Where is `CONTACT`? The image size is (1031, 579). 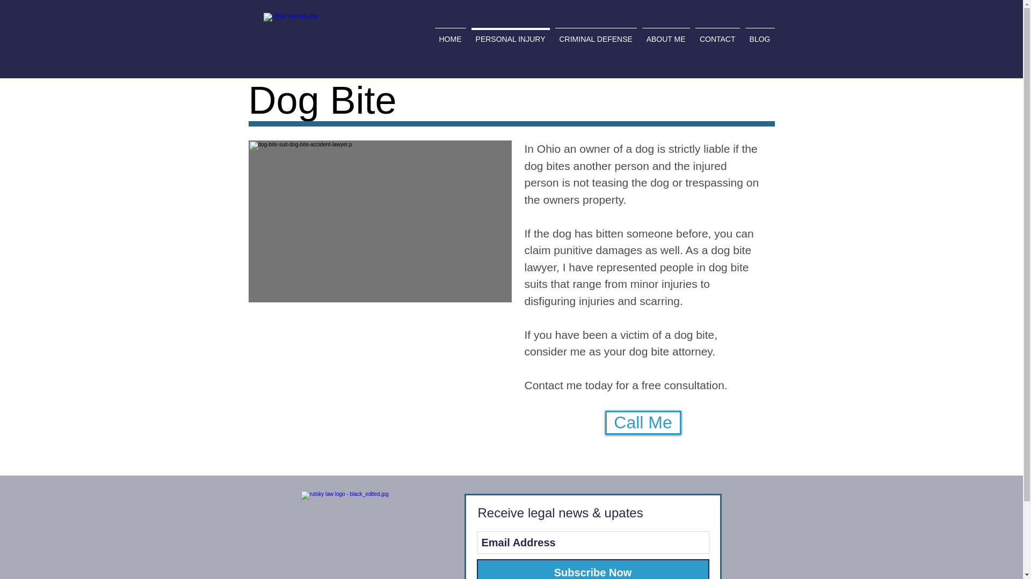 CONTACT is located at coordinates (717, 34).